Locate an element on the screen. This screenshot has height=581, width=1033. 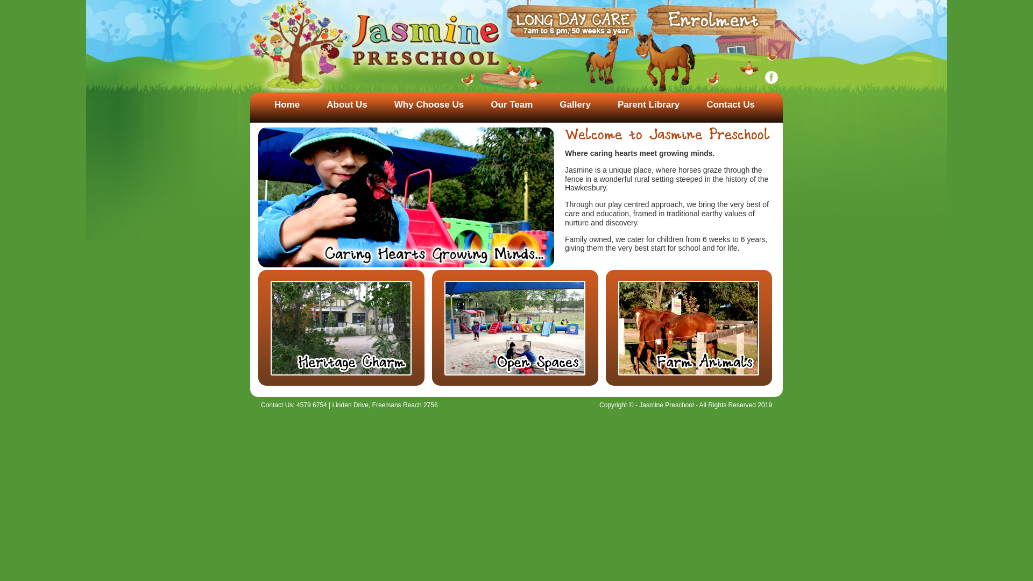
Contact Us is located at coordinates (731, 104).